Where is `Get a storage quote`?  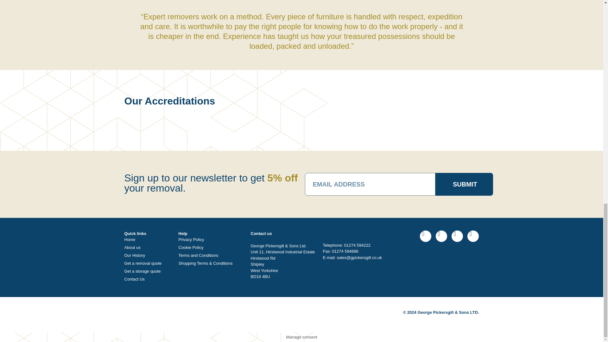 Get a storage quote is located at coordinates (148, 271).